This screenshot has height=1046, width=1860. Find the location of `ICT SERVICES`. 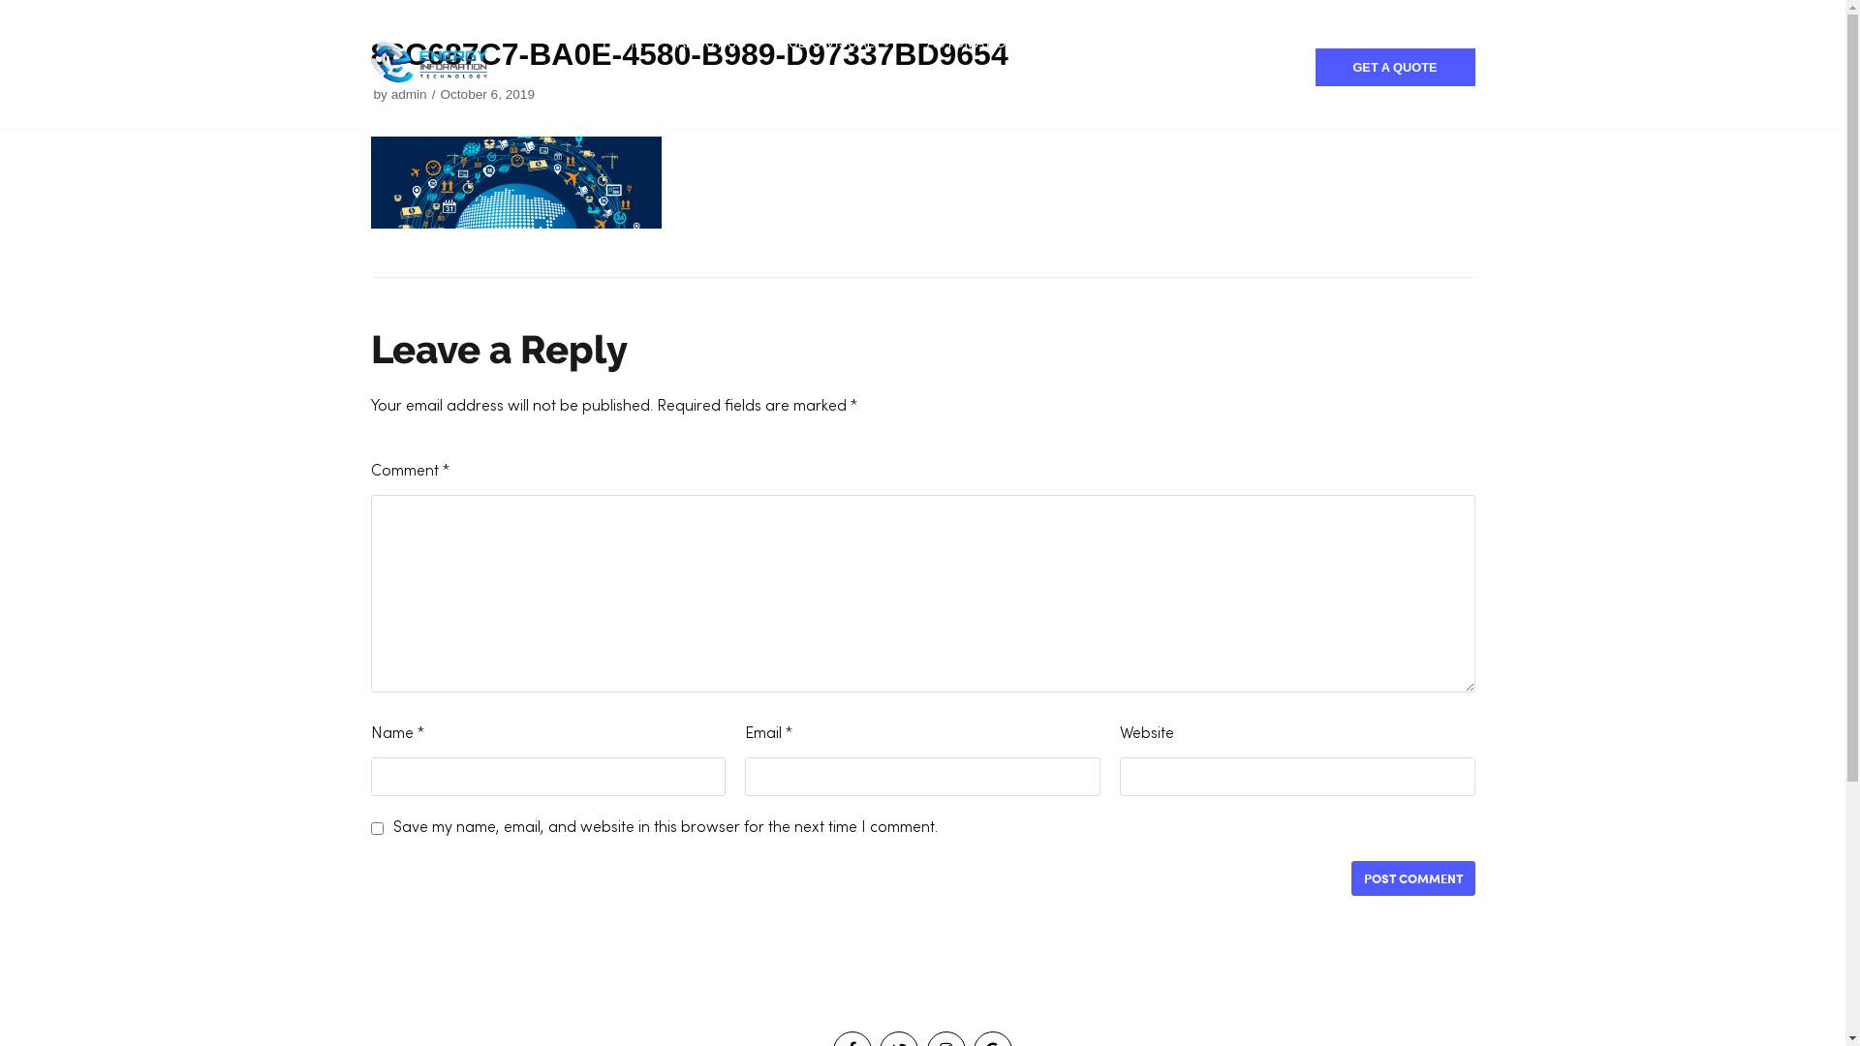

ICT SERVICES is located at coordinates (889, 86).